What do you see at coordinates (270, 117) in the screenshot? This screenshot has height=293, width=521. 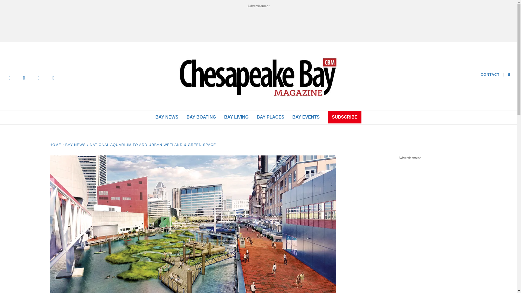 I see `BAY PLACES` at bounding box center [270, 117].